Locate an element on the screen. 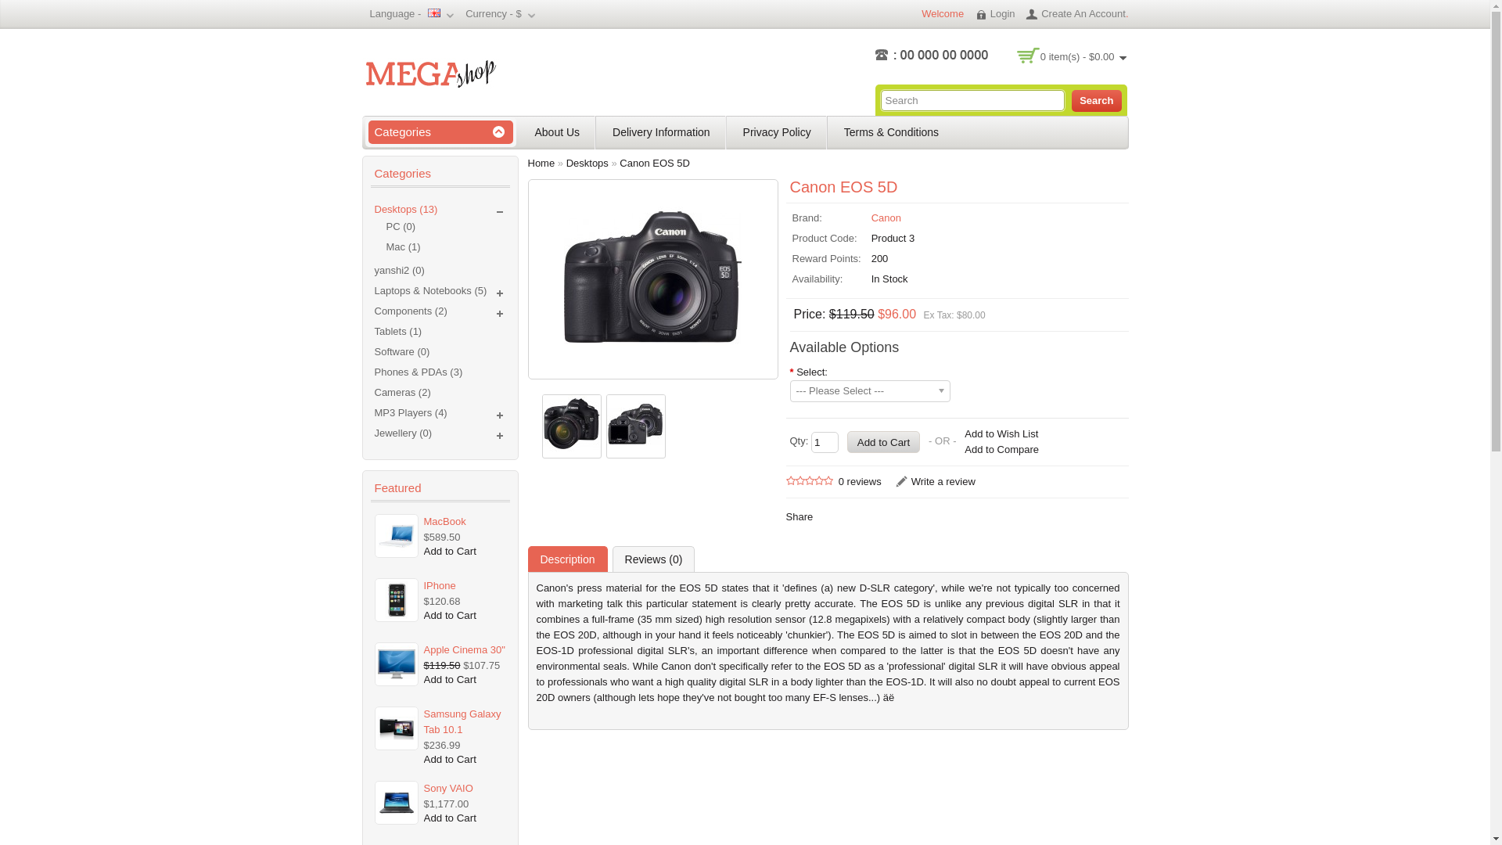  Canon EOS 5D is located at coordinates (636, 426).